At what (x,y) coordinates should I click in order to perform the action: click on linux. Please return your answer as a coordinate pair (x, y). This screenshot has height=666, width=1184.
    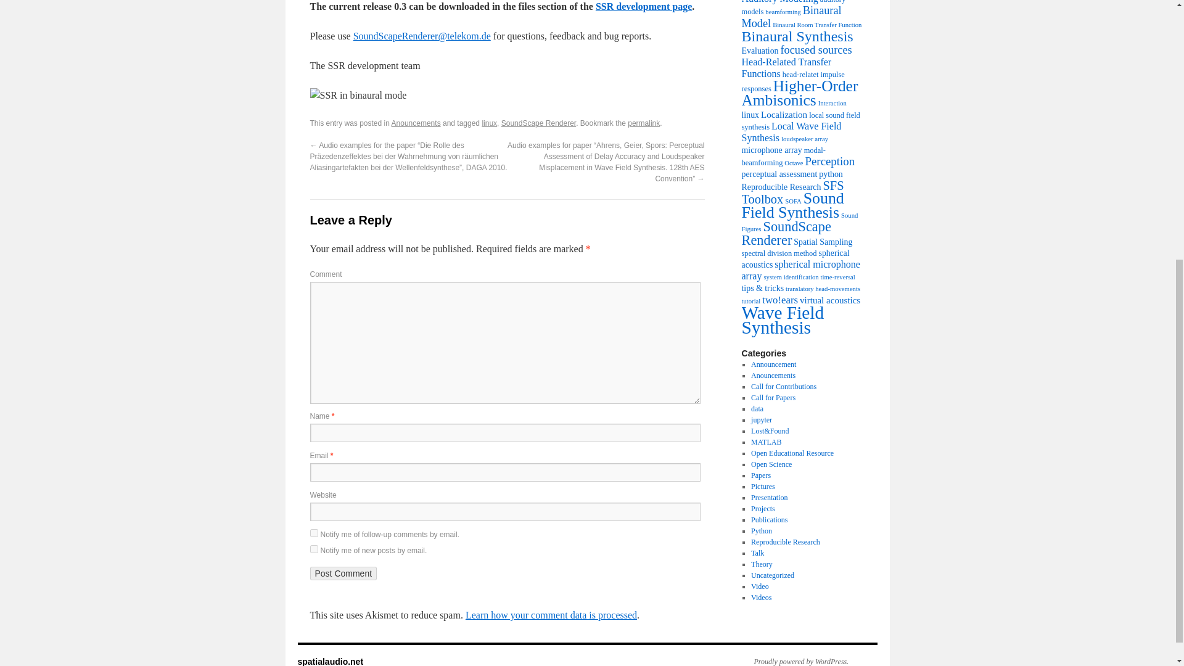
    Looking at the image, I should click on (490, 123).